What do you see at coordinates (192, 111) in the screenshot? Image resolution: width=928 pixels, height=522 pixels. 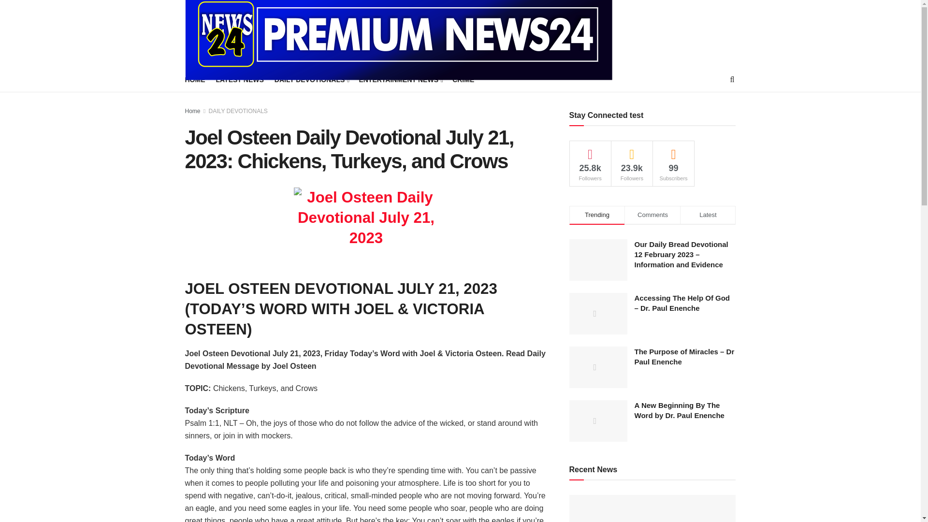 I see `Home` at bounding box center [192, 111].